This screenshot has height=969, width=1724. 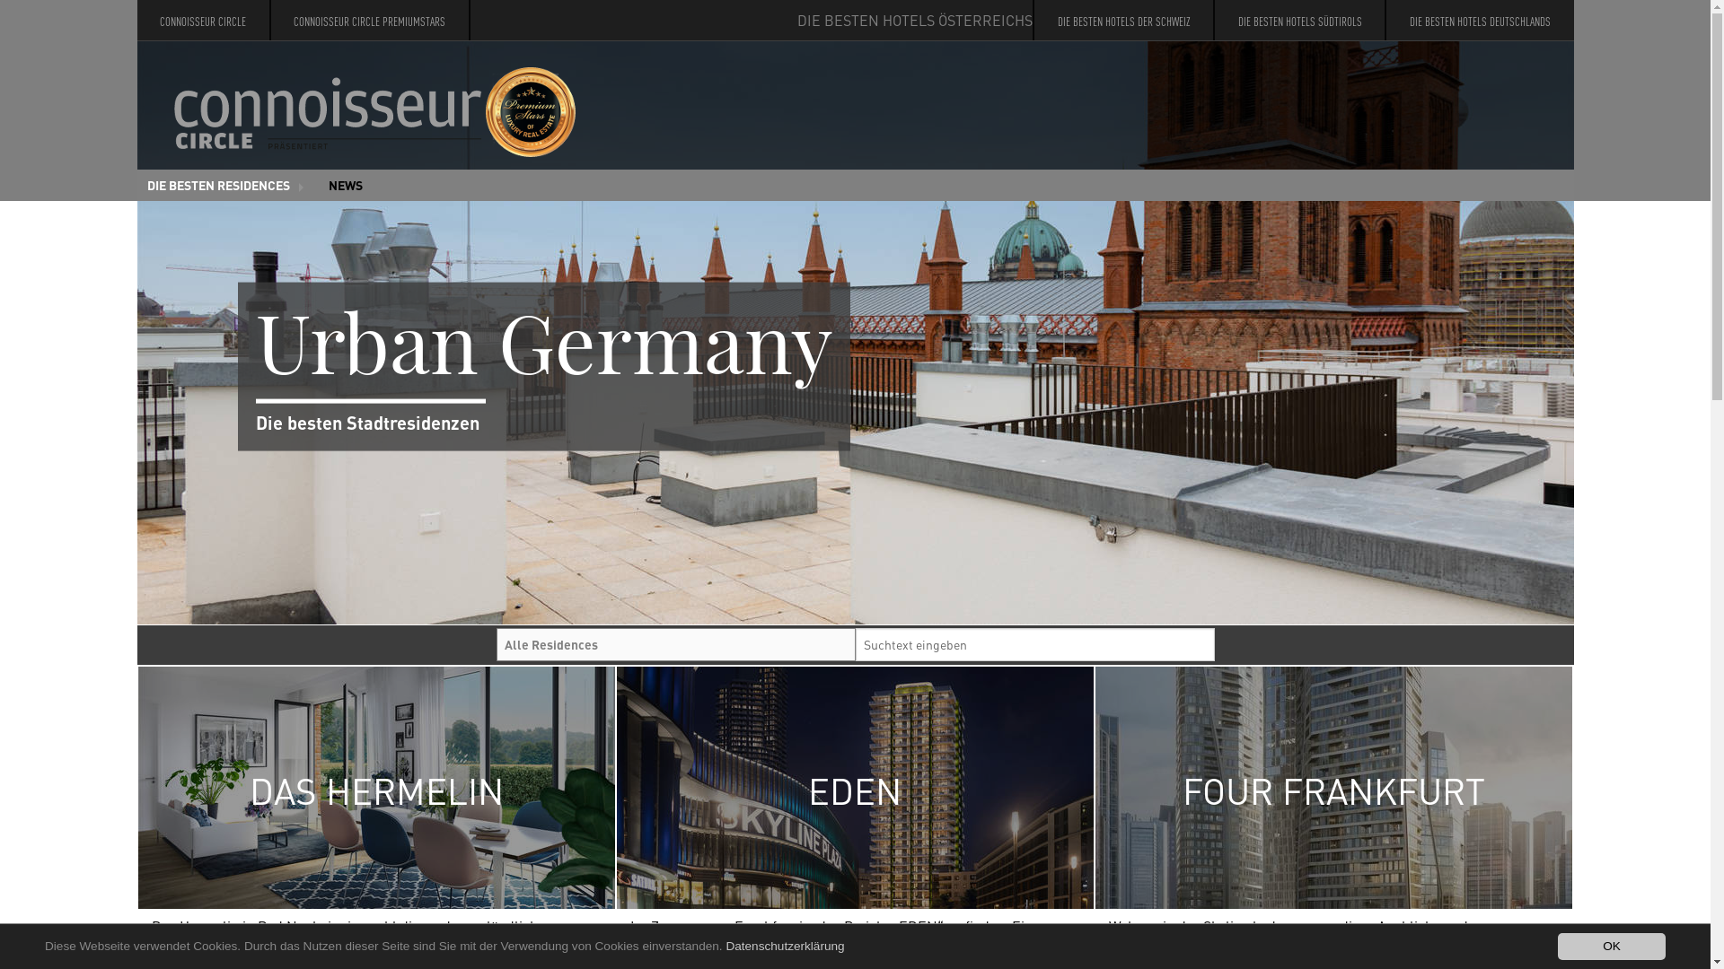 What do you see at coordinates (227, 185) in the screenshot?
I see `DIE BESTEN RESIDENCES` at bounding box center [227, 185].